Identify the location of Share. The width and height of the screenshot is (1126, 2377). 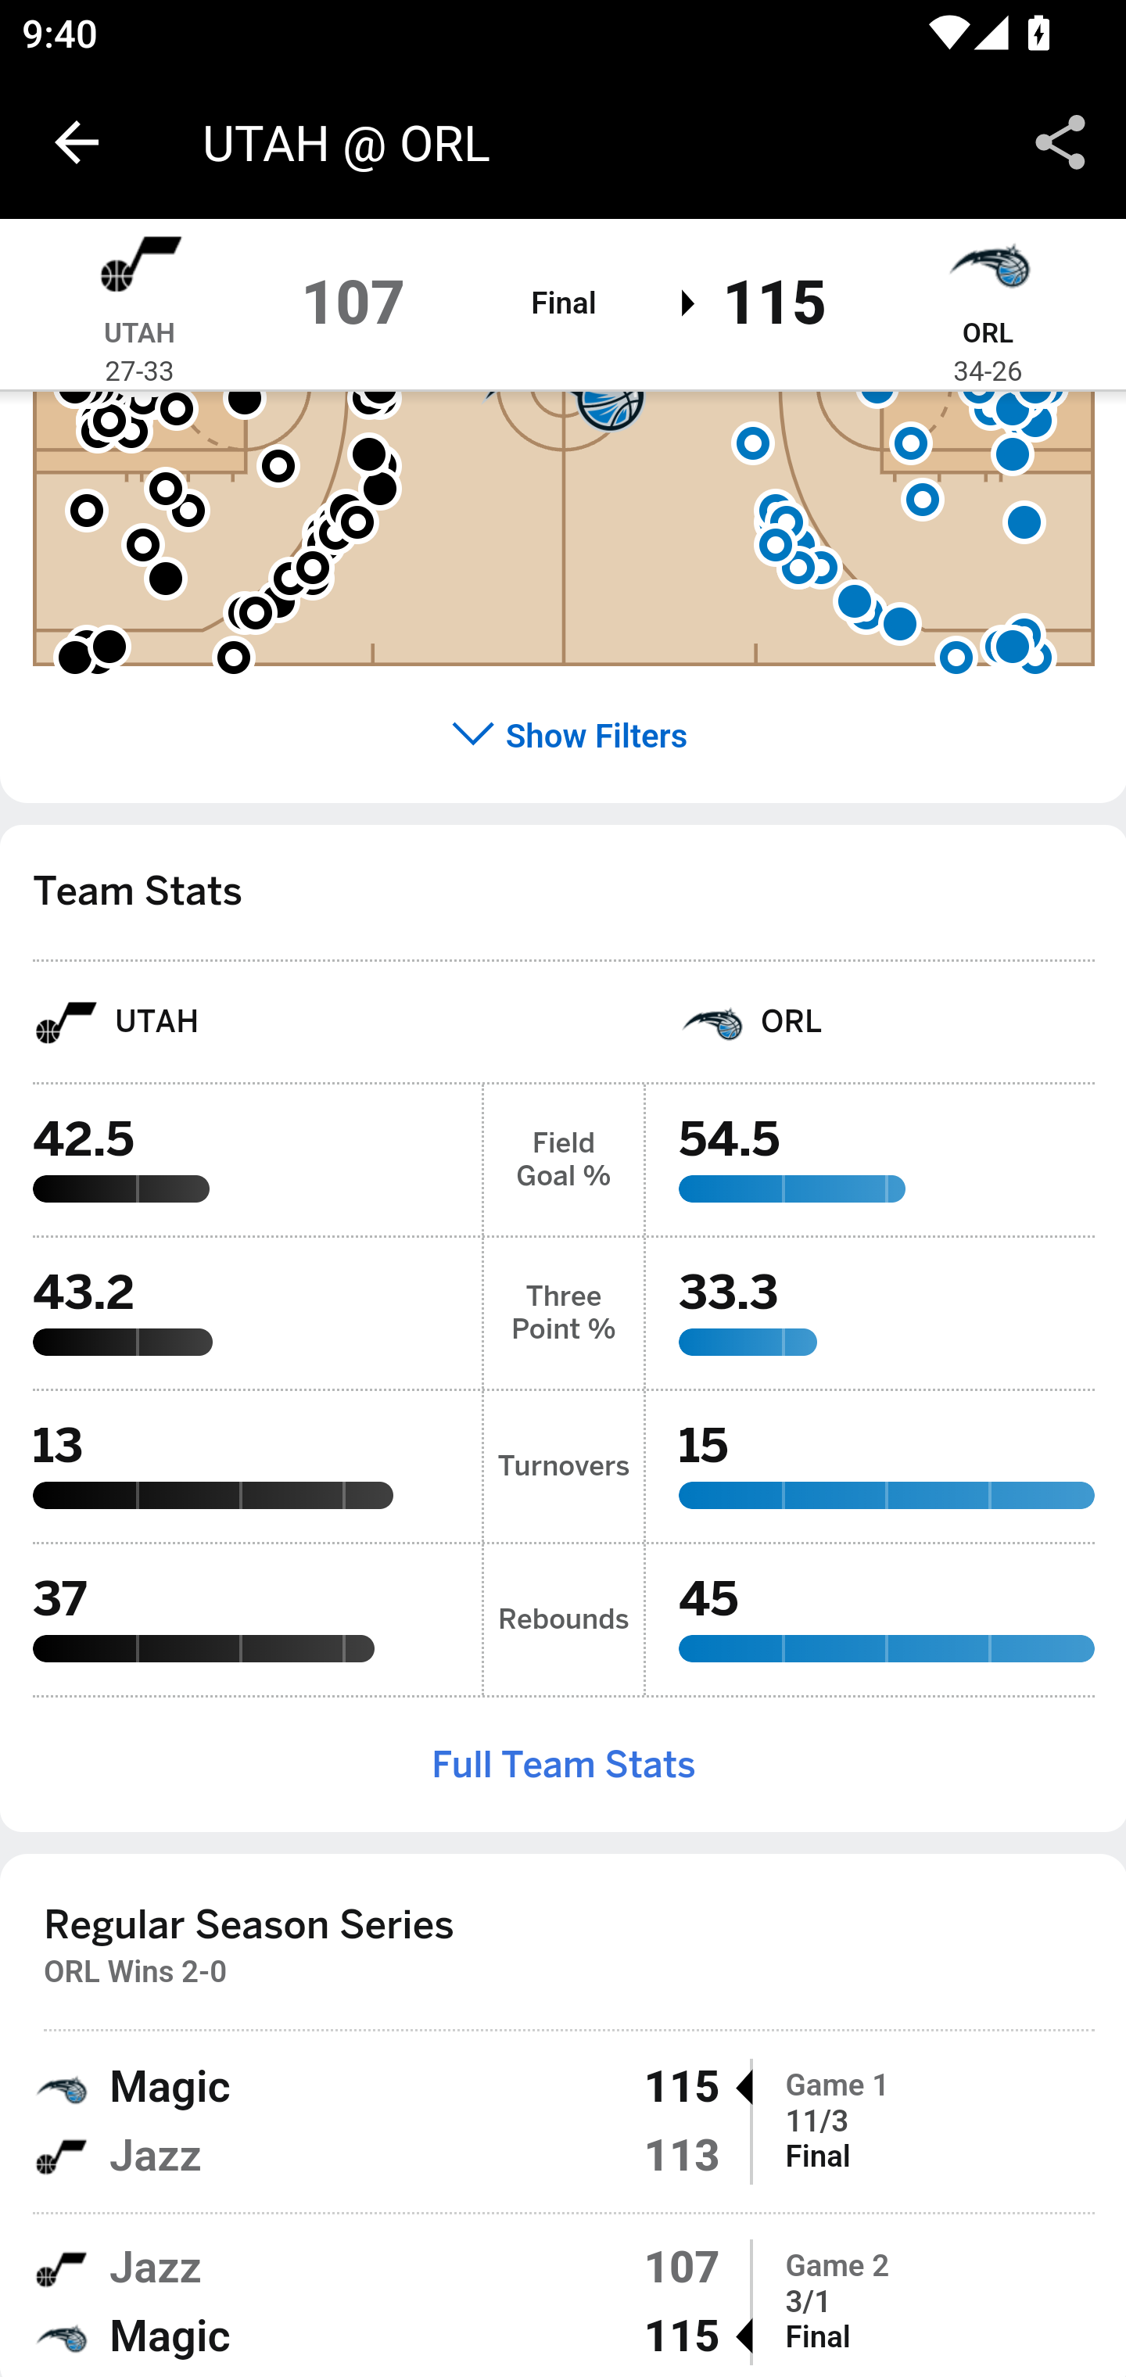
(1060, 142).